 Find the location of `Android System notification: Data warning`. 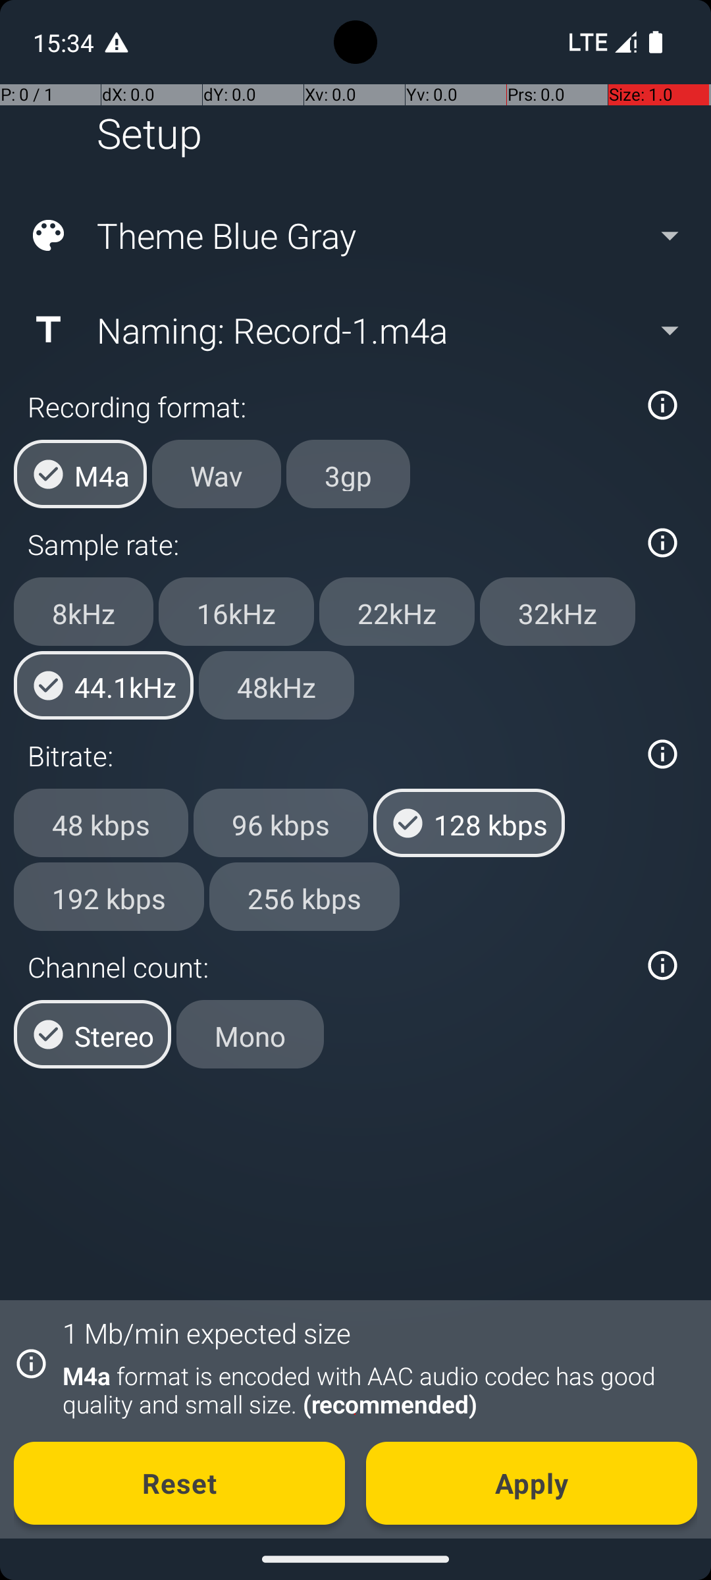

Android System notification: Data warning is located at coordinates (117, 42).